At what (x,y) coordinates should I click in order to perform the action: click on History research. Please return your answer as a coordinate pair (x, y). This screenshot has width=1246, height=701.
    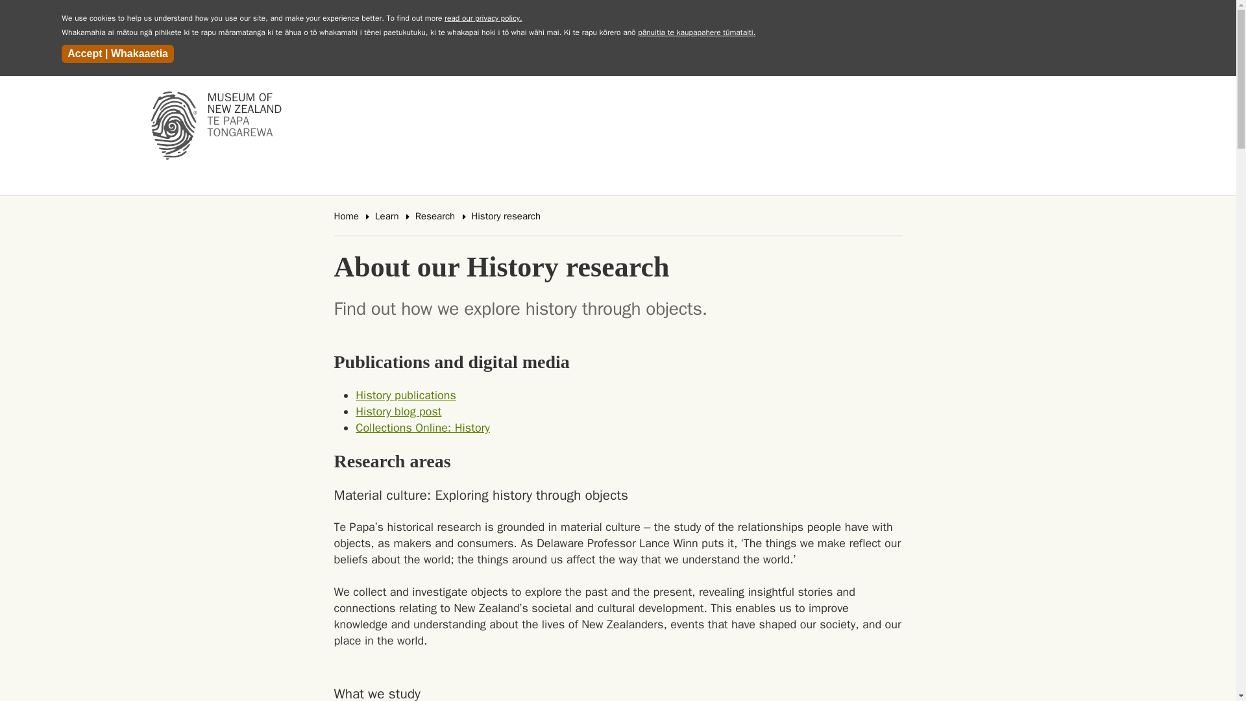
    Looking at the image, I should click on (506, 216).